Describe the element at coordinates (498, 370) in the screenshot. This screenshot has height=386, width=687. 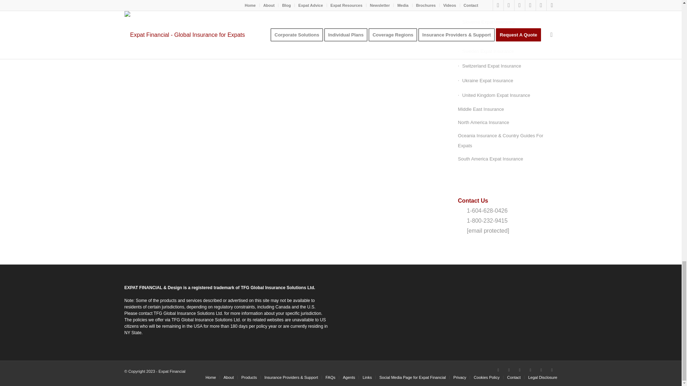
I see `Facebook` at that location.